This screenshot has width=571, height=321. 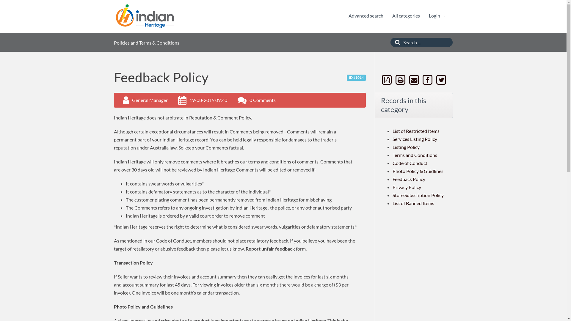 I want to click on Photo Policy & Guidlines, so click(x=418, y=171).